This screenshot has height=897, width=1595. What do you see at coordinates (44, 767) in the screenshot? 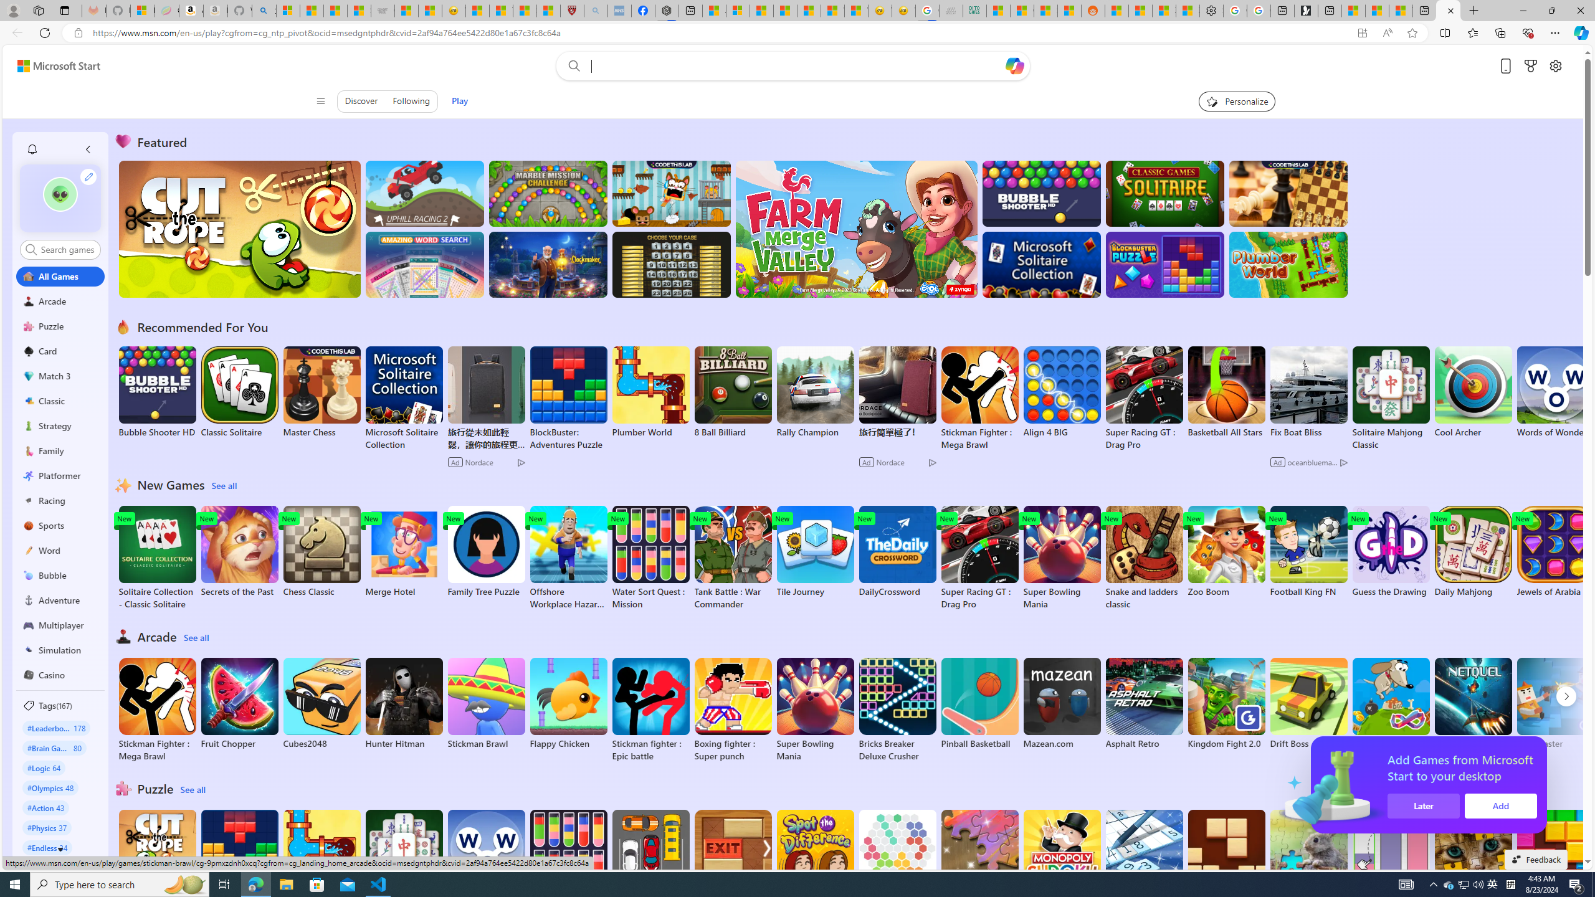
I see `#Logic 64` at bounding box center [44, 767].